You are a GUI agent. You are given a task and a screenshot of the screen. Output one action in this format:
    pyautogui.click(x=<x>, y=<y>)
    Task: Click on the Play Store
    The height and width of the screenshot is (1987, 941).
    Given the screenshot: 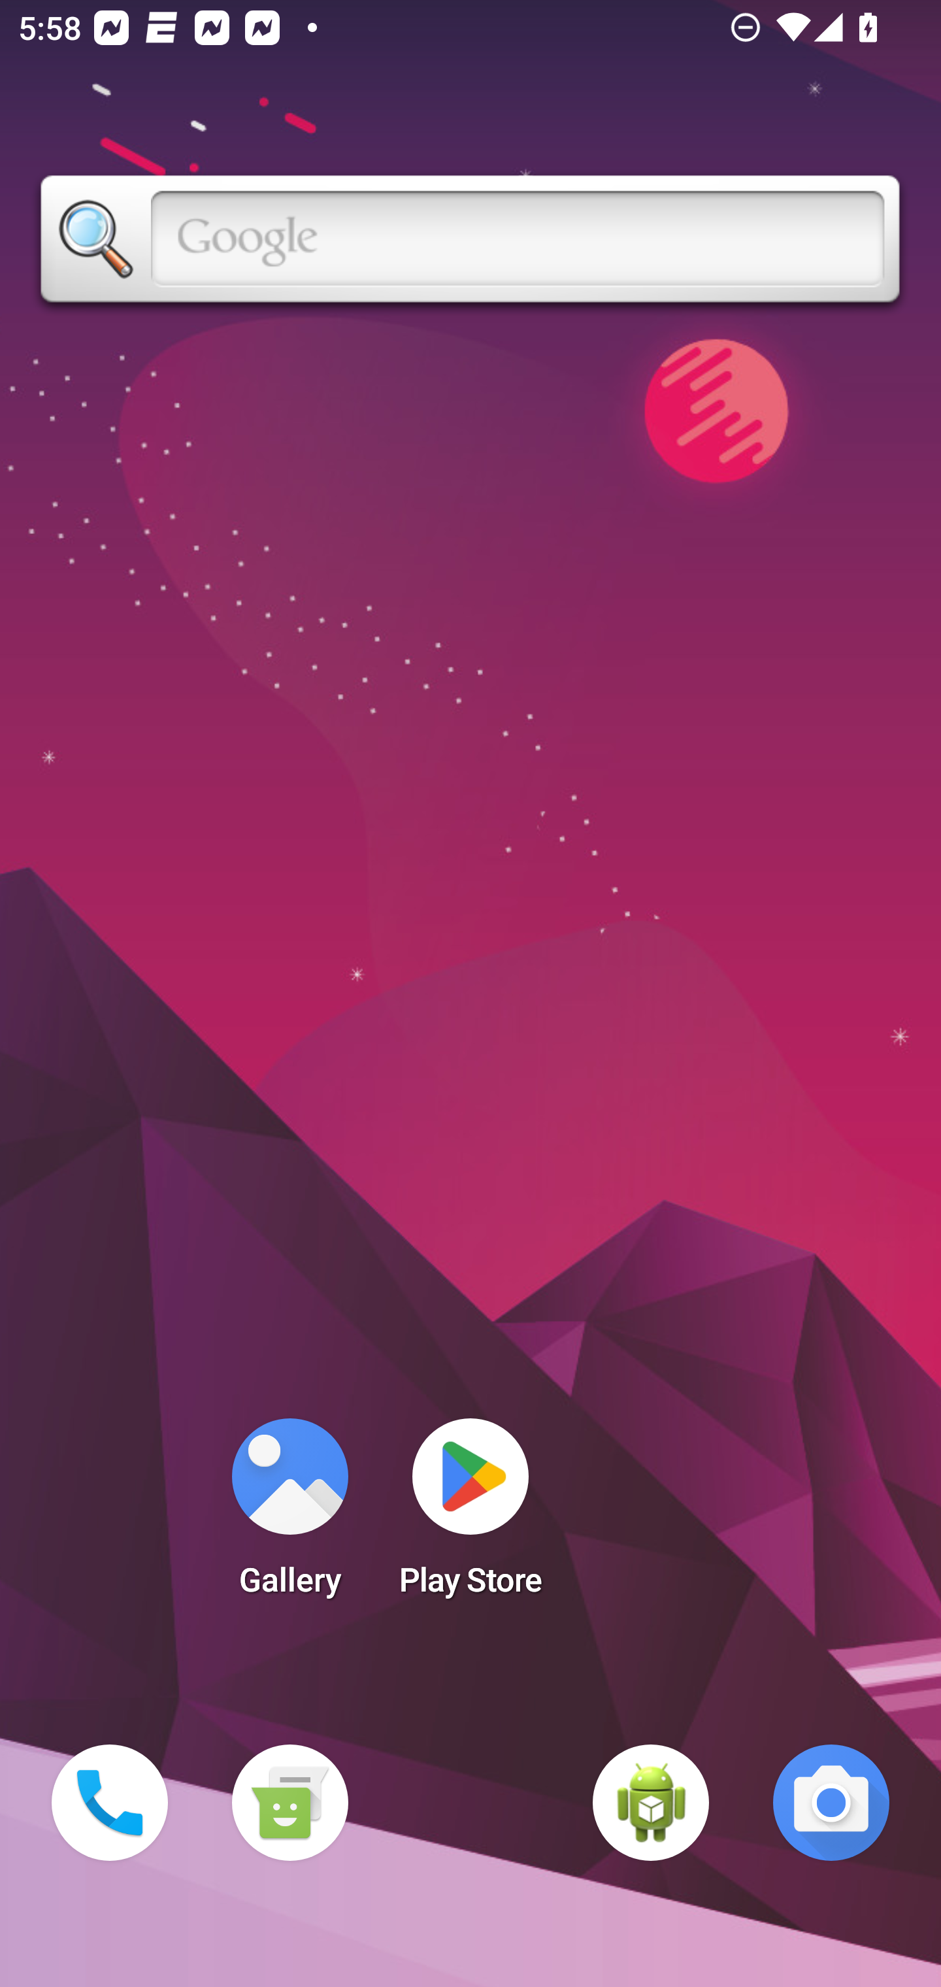 What is the action you would take?
    pyautogui.click(x=470, y=1515)
    